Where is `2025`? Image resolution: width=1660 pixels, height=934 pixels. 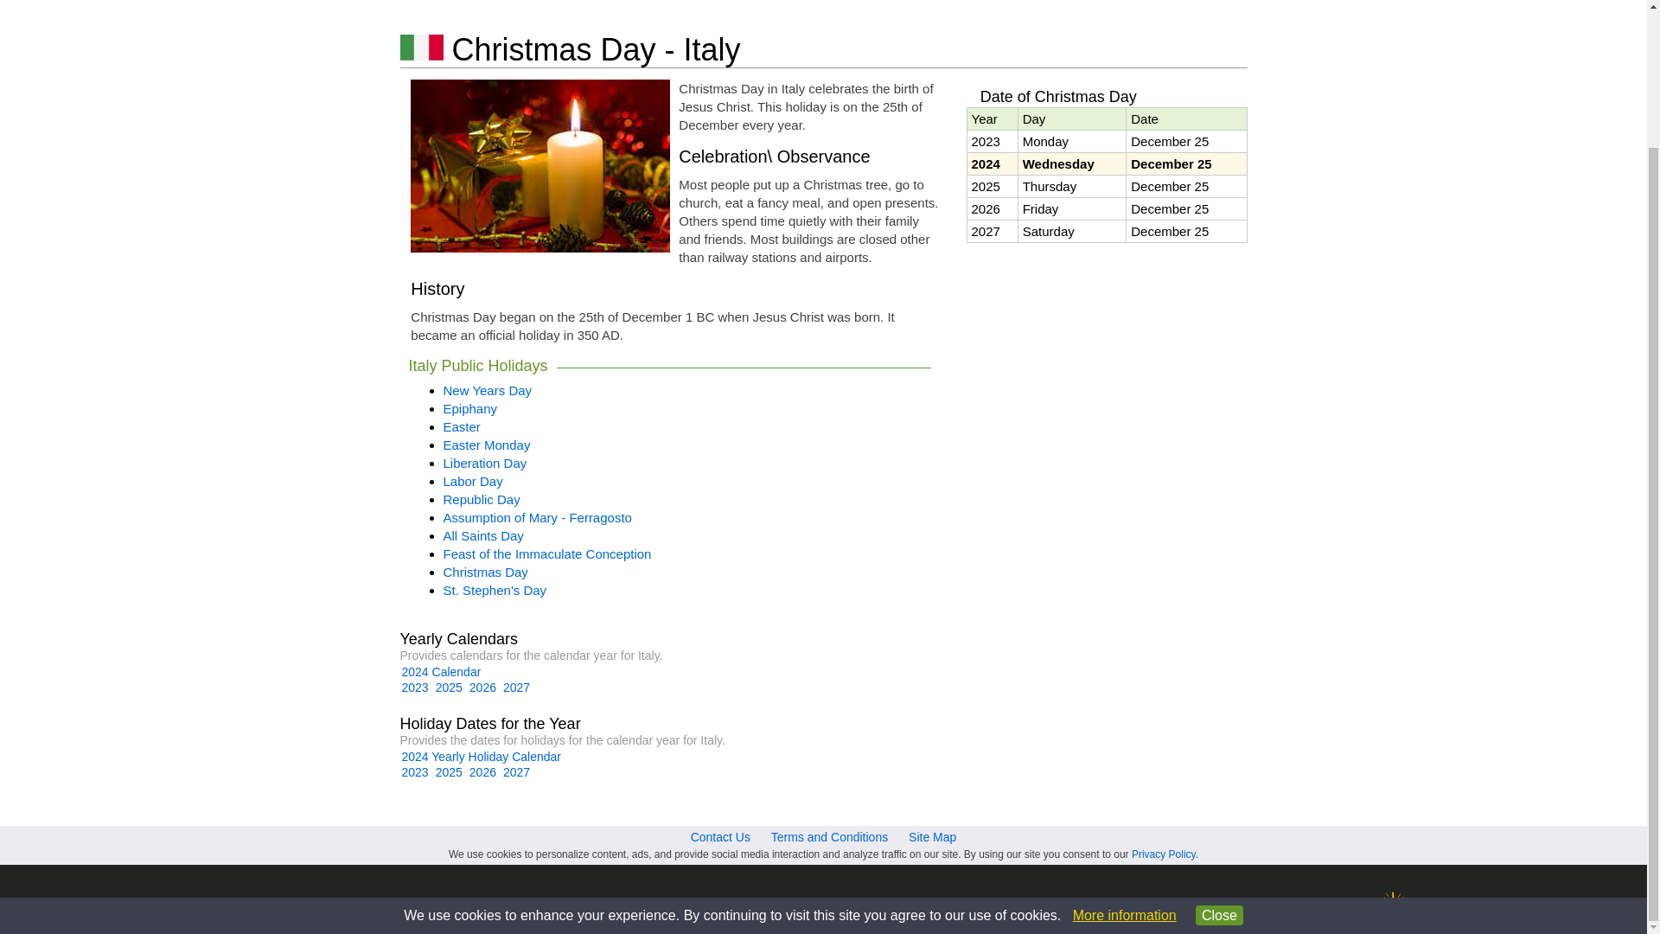
2025 is located at coordinates (449, 688).